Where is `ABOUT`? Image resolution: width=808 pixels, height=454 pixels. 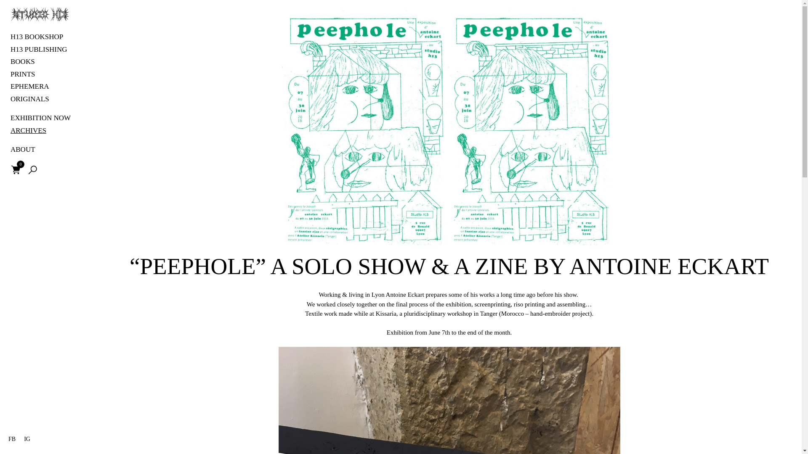 ABOUT is located at coordinates (52, 150).